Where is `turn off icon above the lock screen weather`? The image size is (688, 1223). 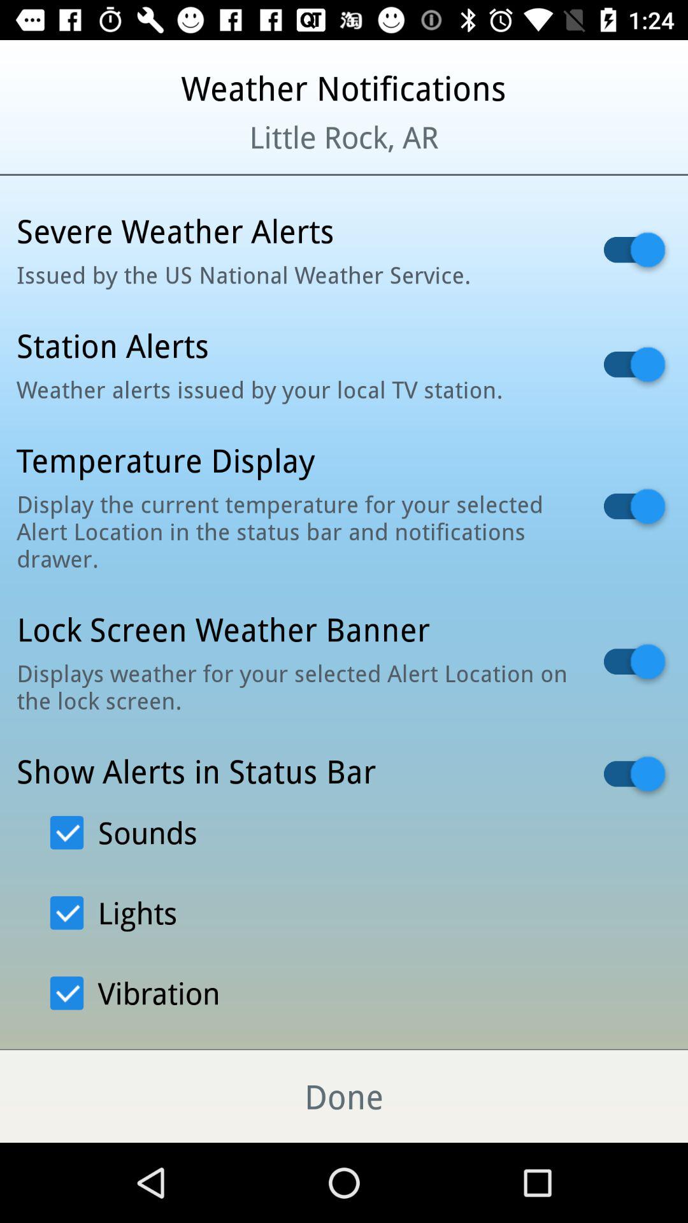
turn off icon above the lock screen weather is located at coordinates (294, 531).